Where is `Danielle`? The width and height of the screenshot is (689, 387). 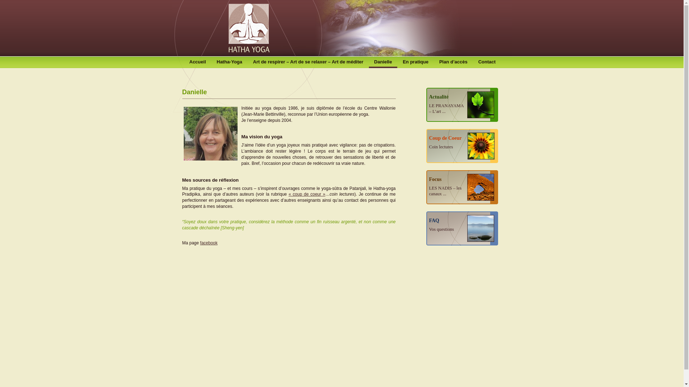
Danielle is located at coordinates (383, 62).